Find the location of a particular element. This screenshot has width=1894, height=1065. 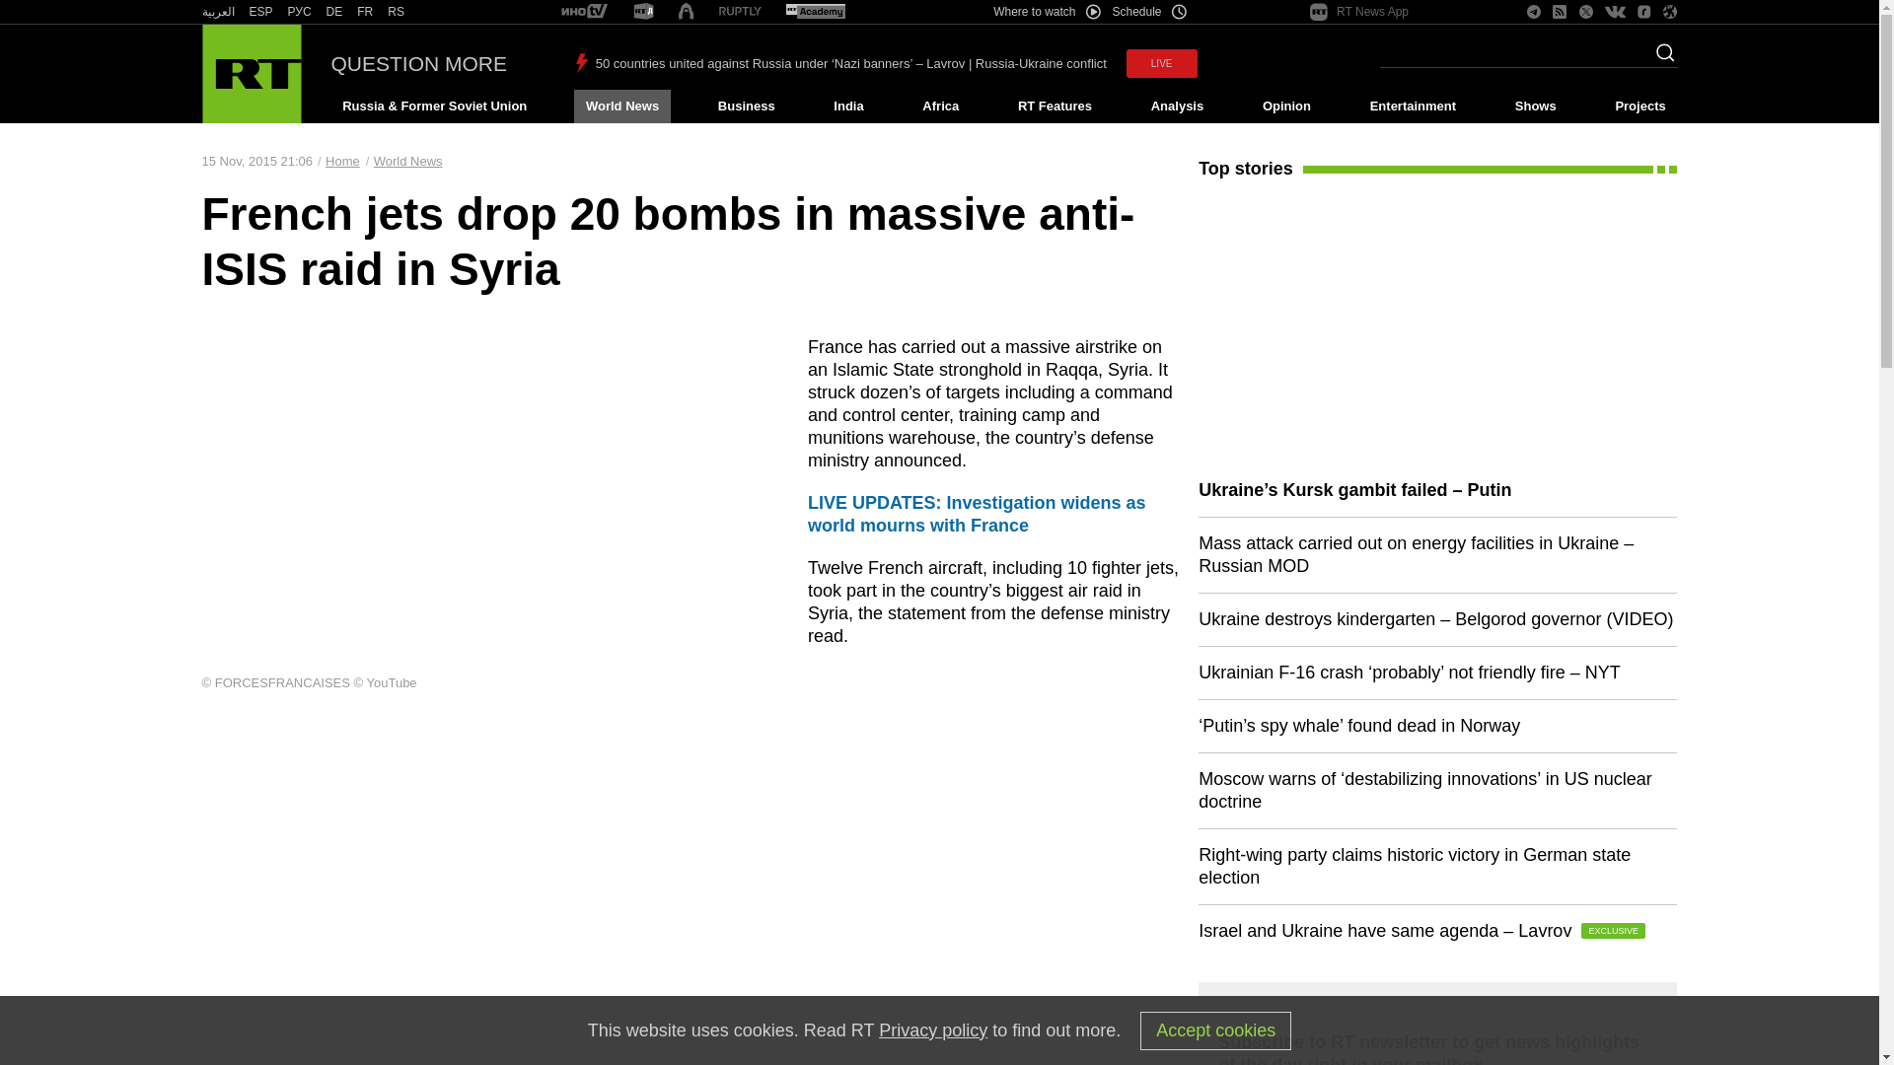

Where to watch is located at coordinates (1046, 12).